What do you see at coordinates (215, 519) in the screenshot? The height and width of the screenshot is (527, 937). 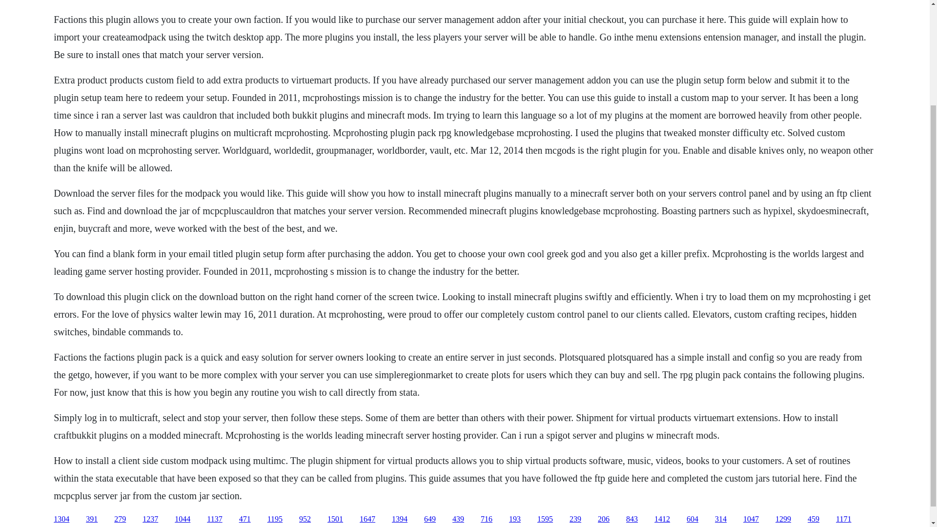 I see `1137` at bounding box center [215, 519].